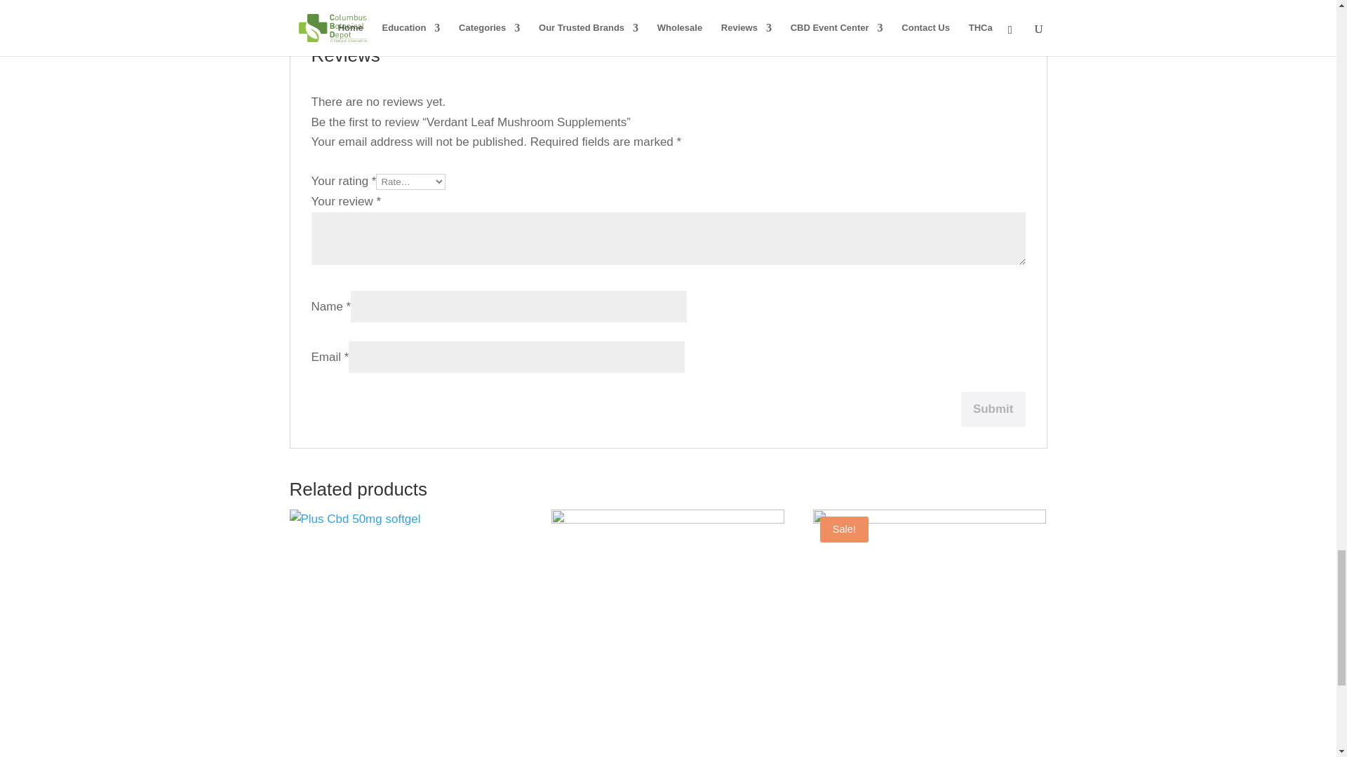 Image resolution: width=1347 pixels, height=757 pixels. Describe the element at coordinates (993, 409) in the screenshot. I see `Submit` at that location.